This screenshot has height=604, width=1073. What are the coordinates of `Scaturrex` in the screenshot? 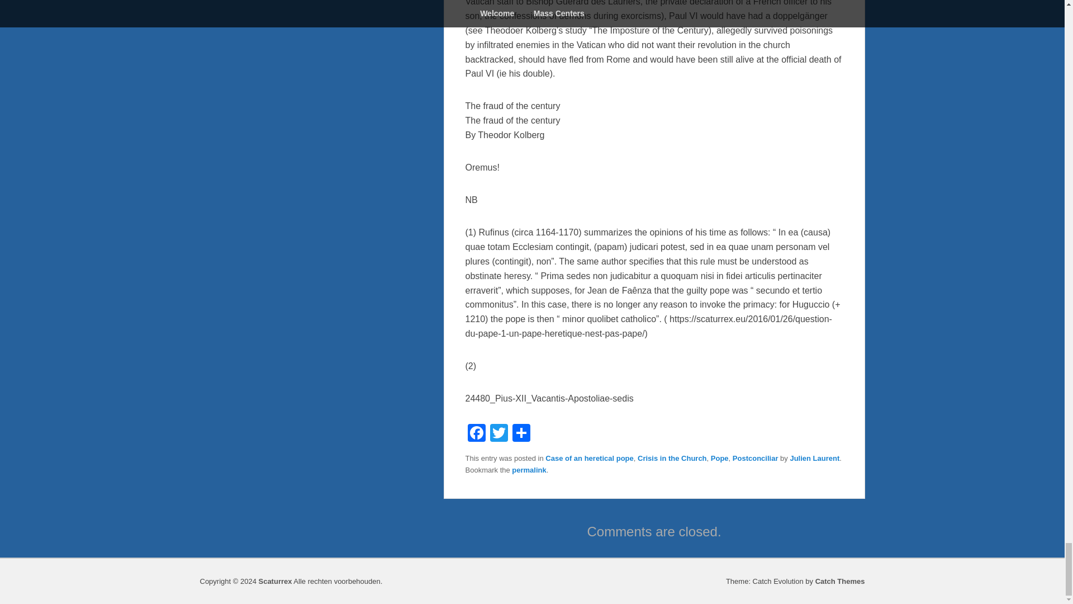 It's located at (275, 581).